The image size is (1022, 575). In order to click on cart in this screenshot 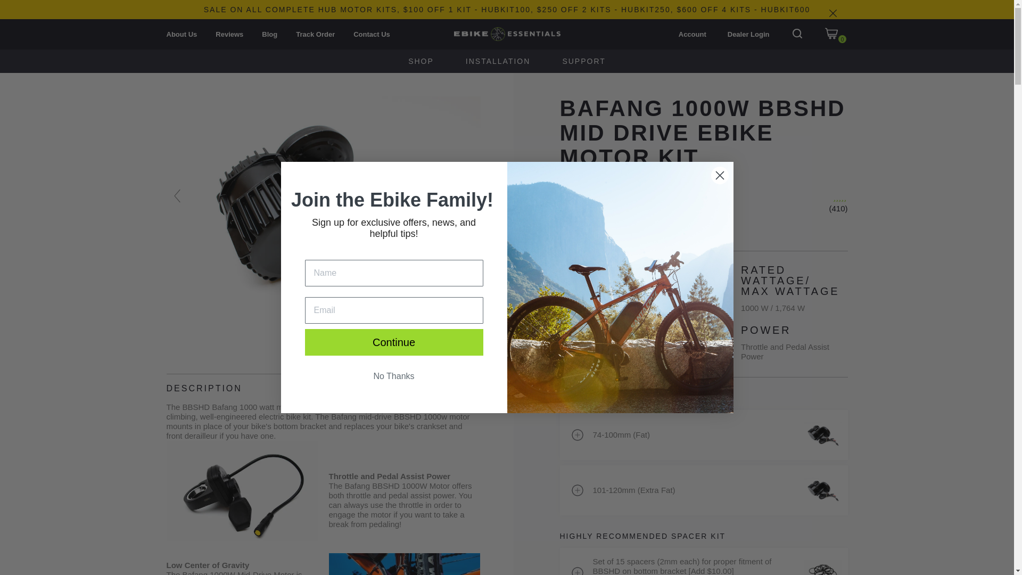, I will do `click(836, 34)`.